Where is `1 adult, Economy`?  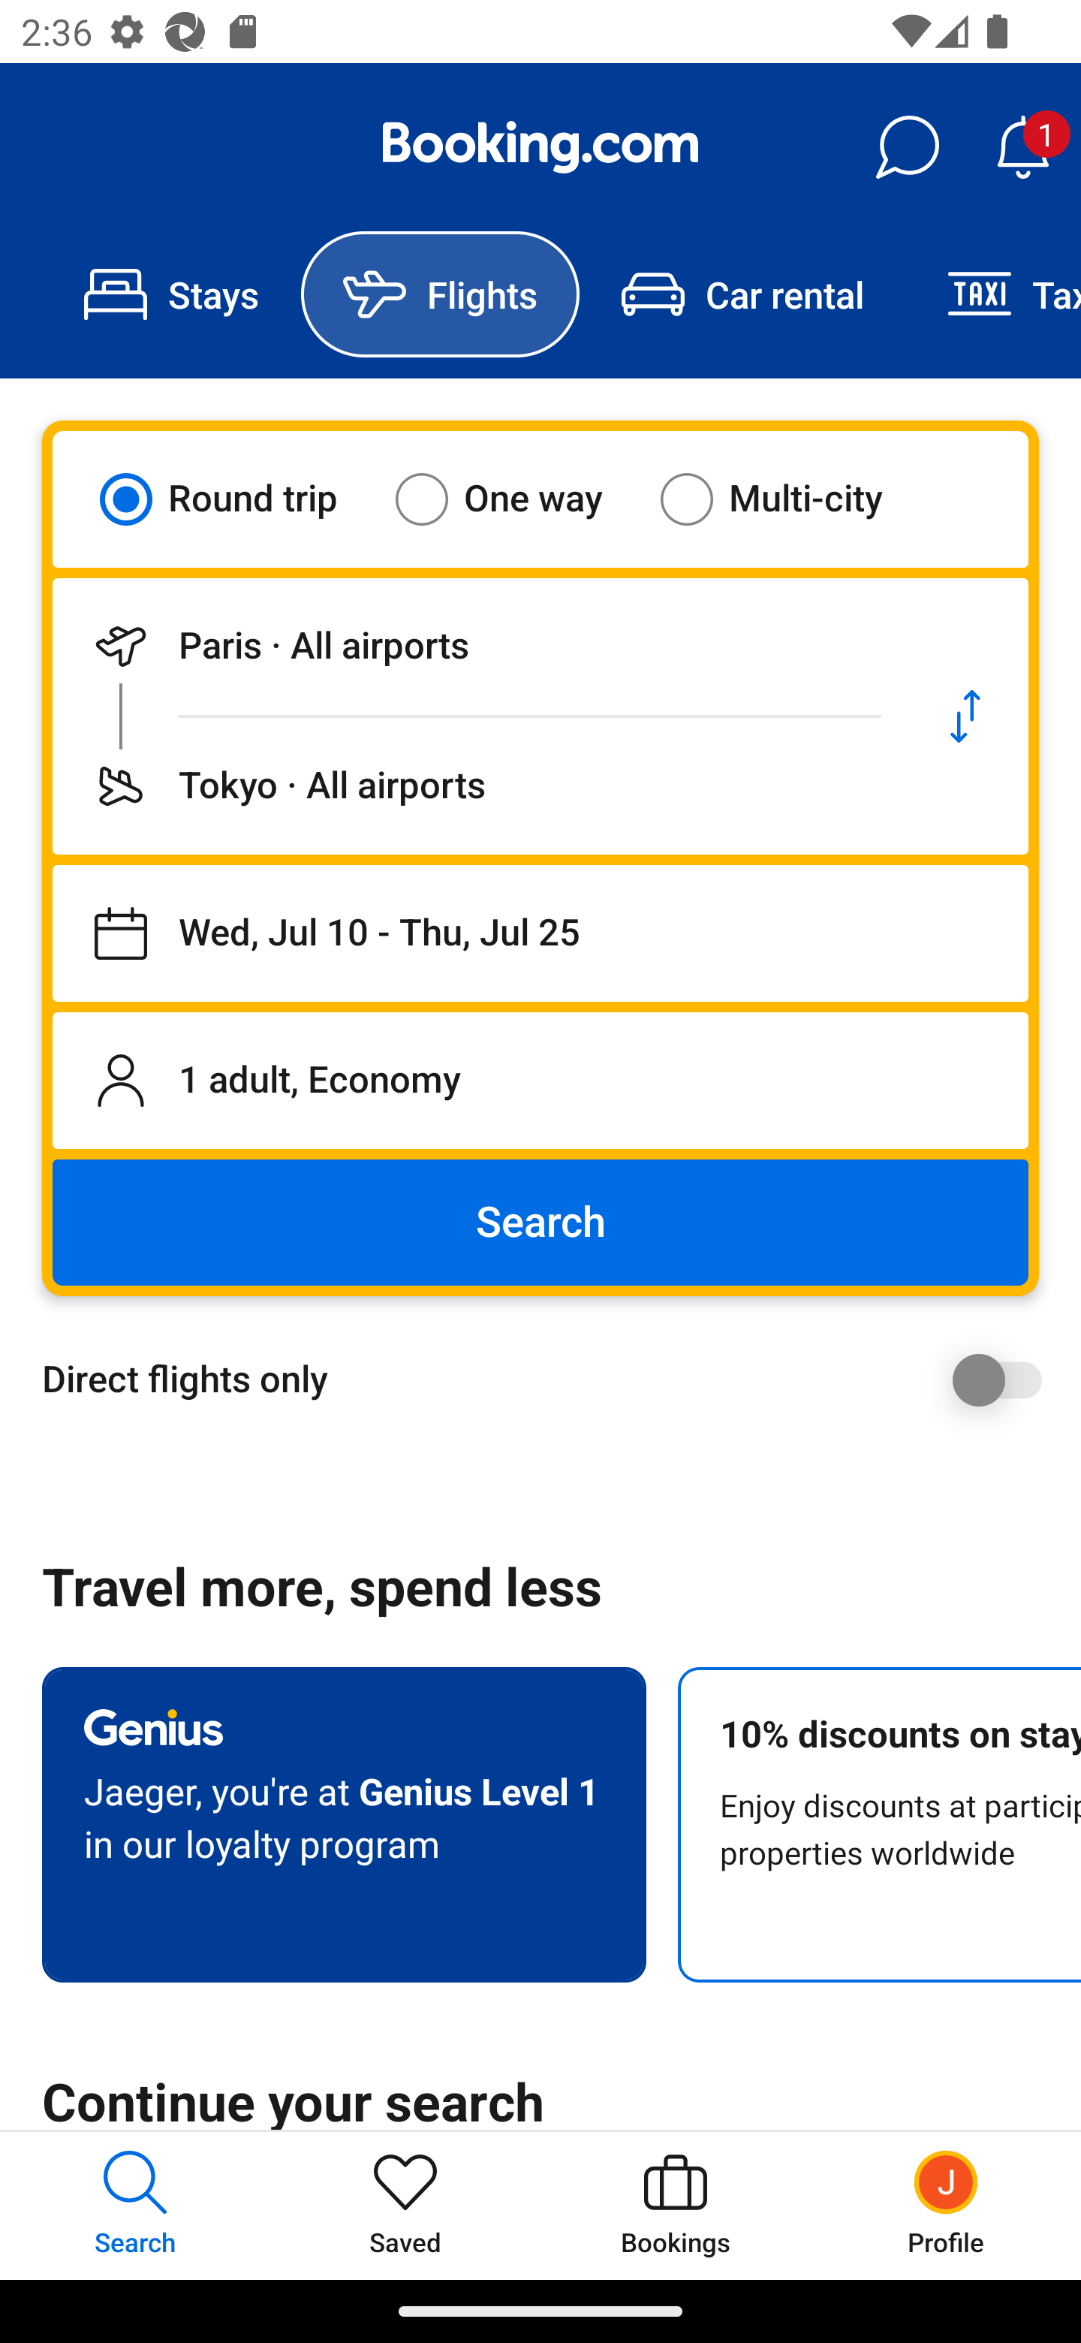 1 adult, Economy is located at coordinates (540, 1080).